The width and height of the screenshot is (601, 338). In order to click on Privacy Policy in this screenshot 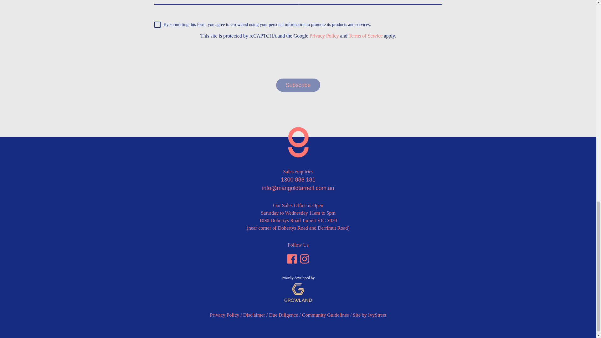, I will do `click(324, 36)`.